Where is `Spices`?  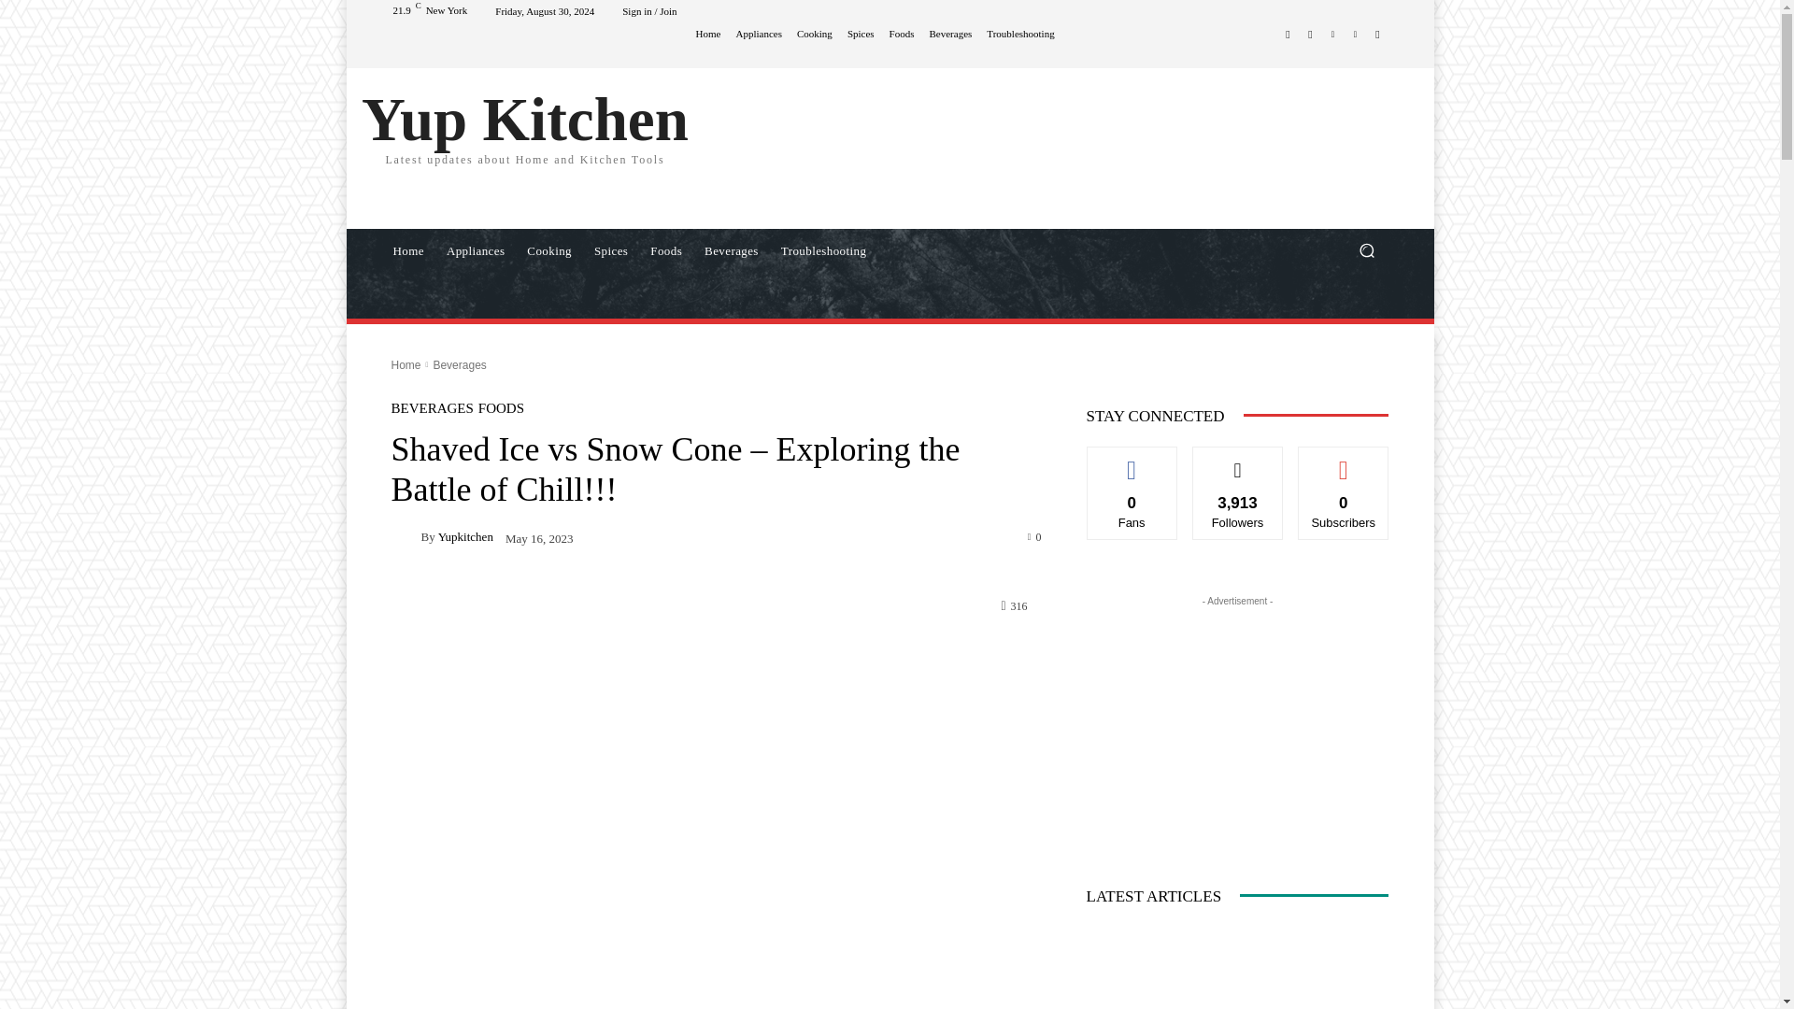
Spices is located at coordinates (861, 34).